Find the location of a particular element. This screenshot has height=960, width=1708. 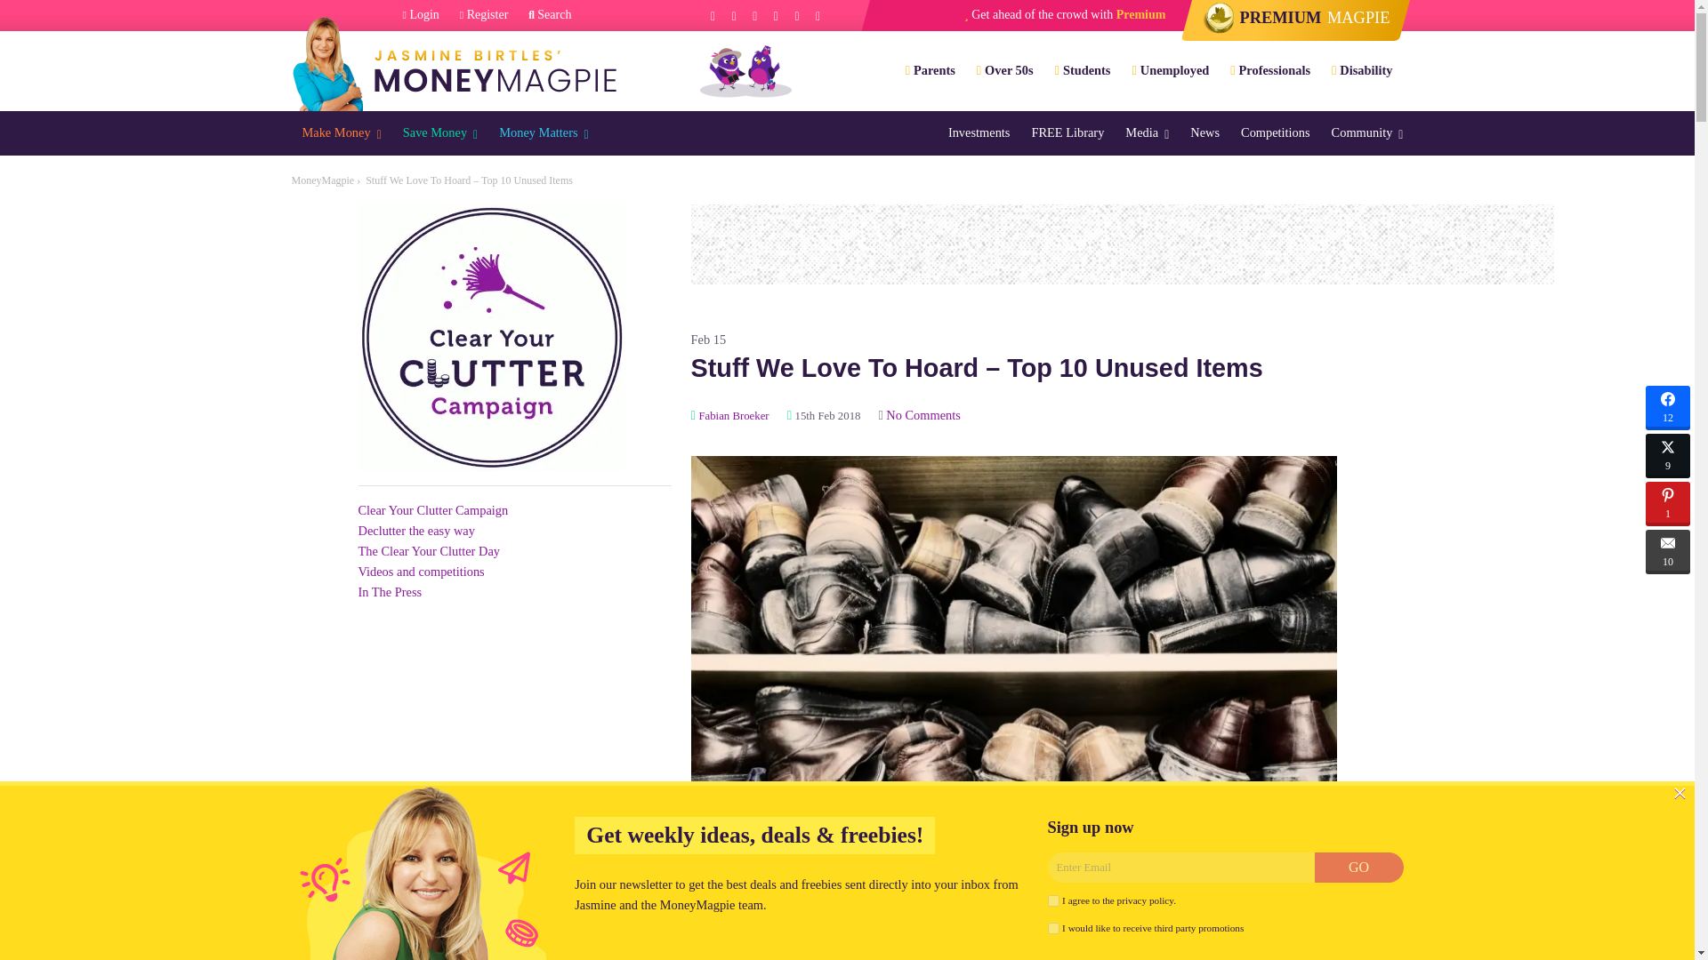

Search is located at coordinates (549, 15).